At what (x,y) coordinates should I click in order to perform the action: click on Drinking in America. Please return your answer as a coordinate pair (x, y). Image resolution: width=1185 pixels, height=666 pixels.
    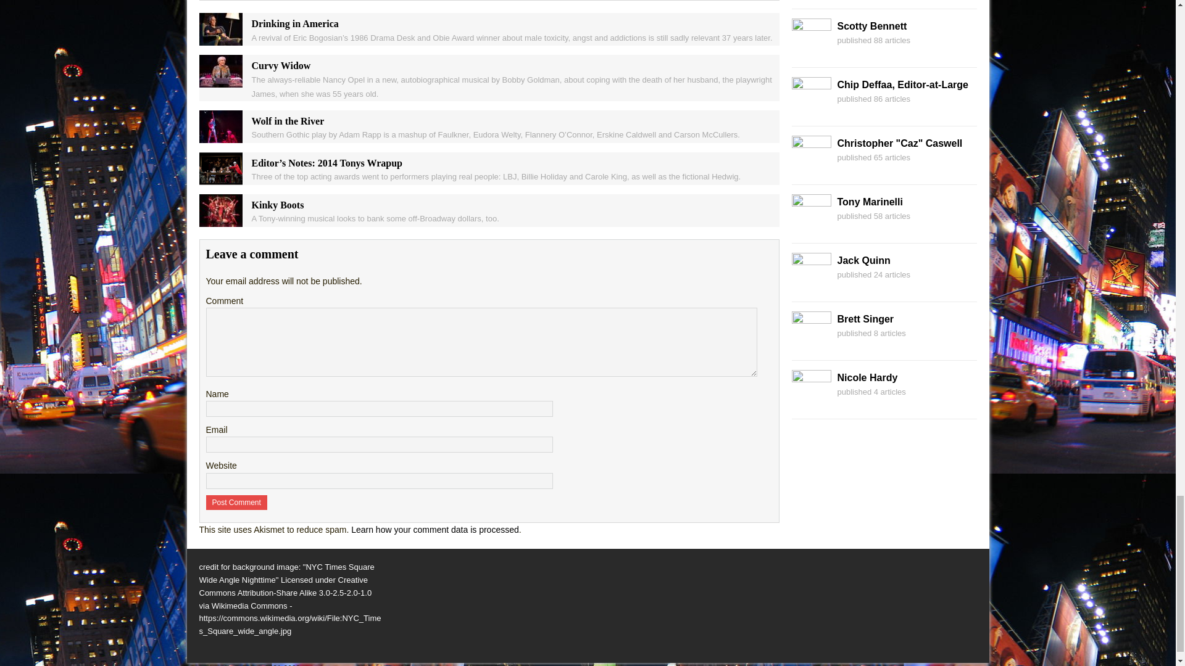
    Looking at the image, I should click on (220, 39).